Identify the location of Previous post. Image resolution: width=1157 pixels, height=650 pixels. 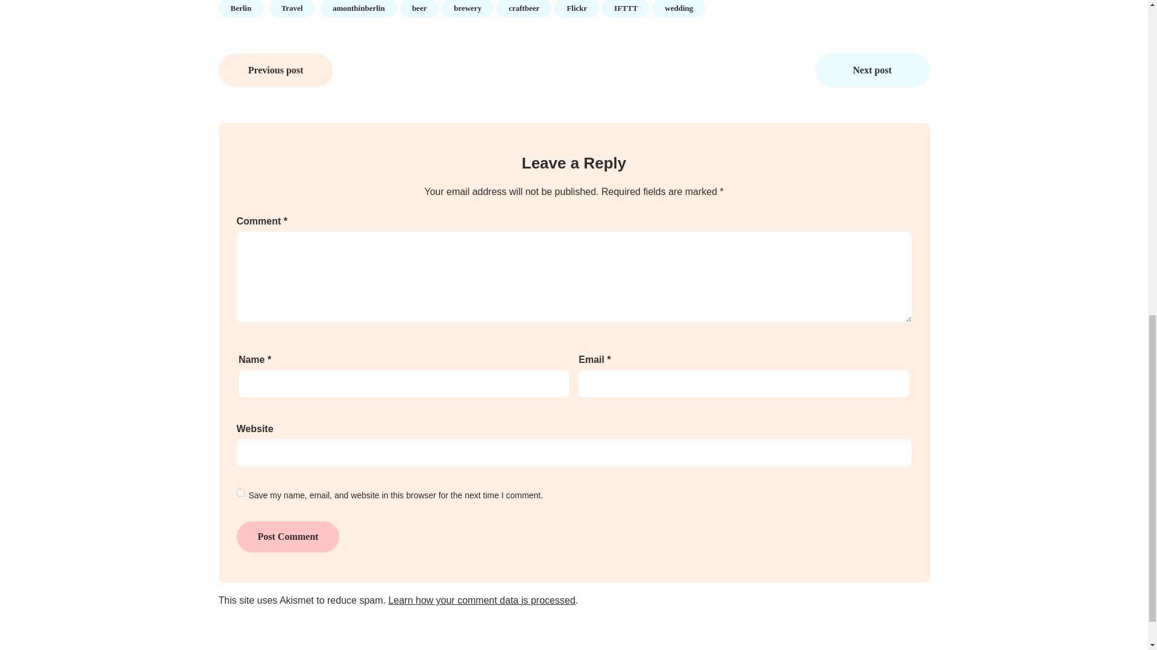
(275, 70).